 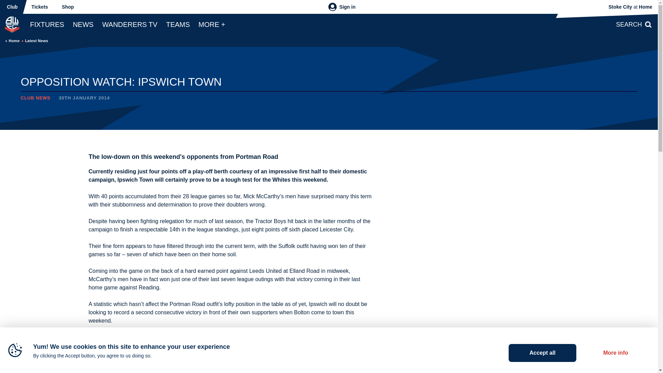 I want to click on News, so click(x=83, y=24).